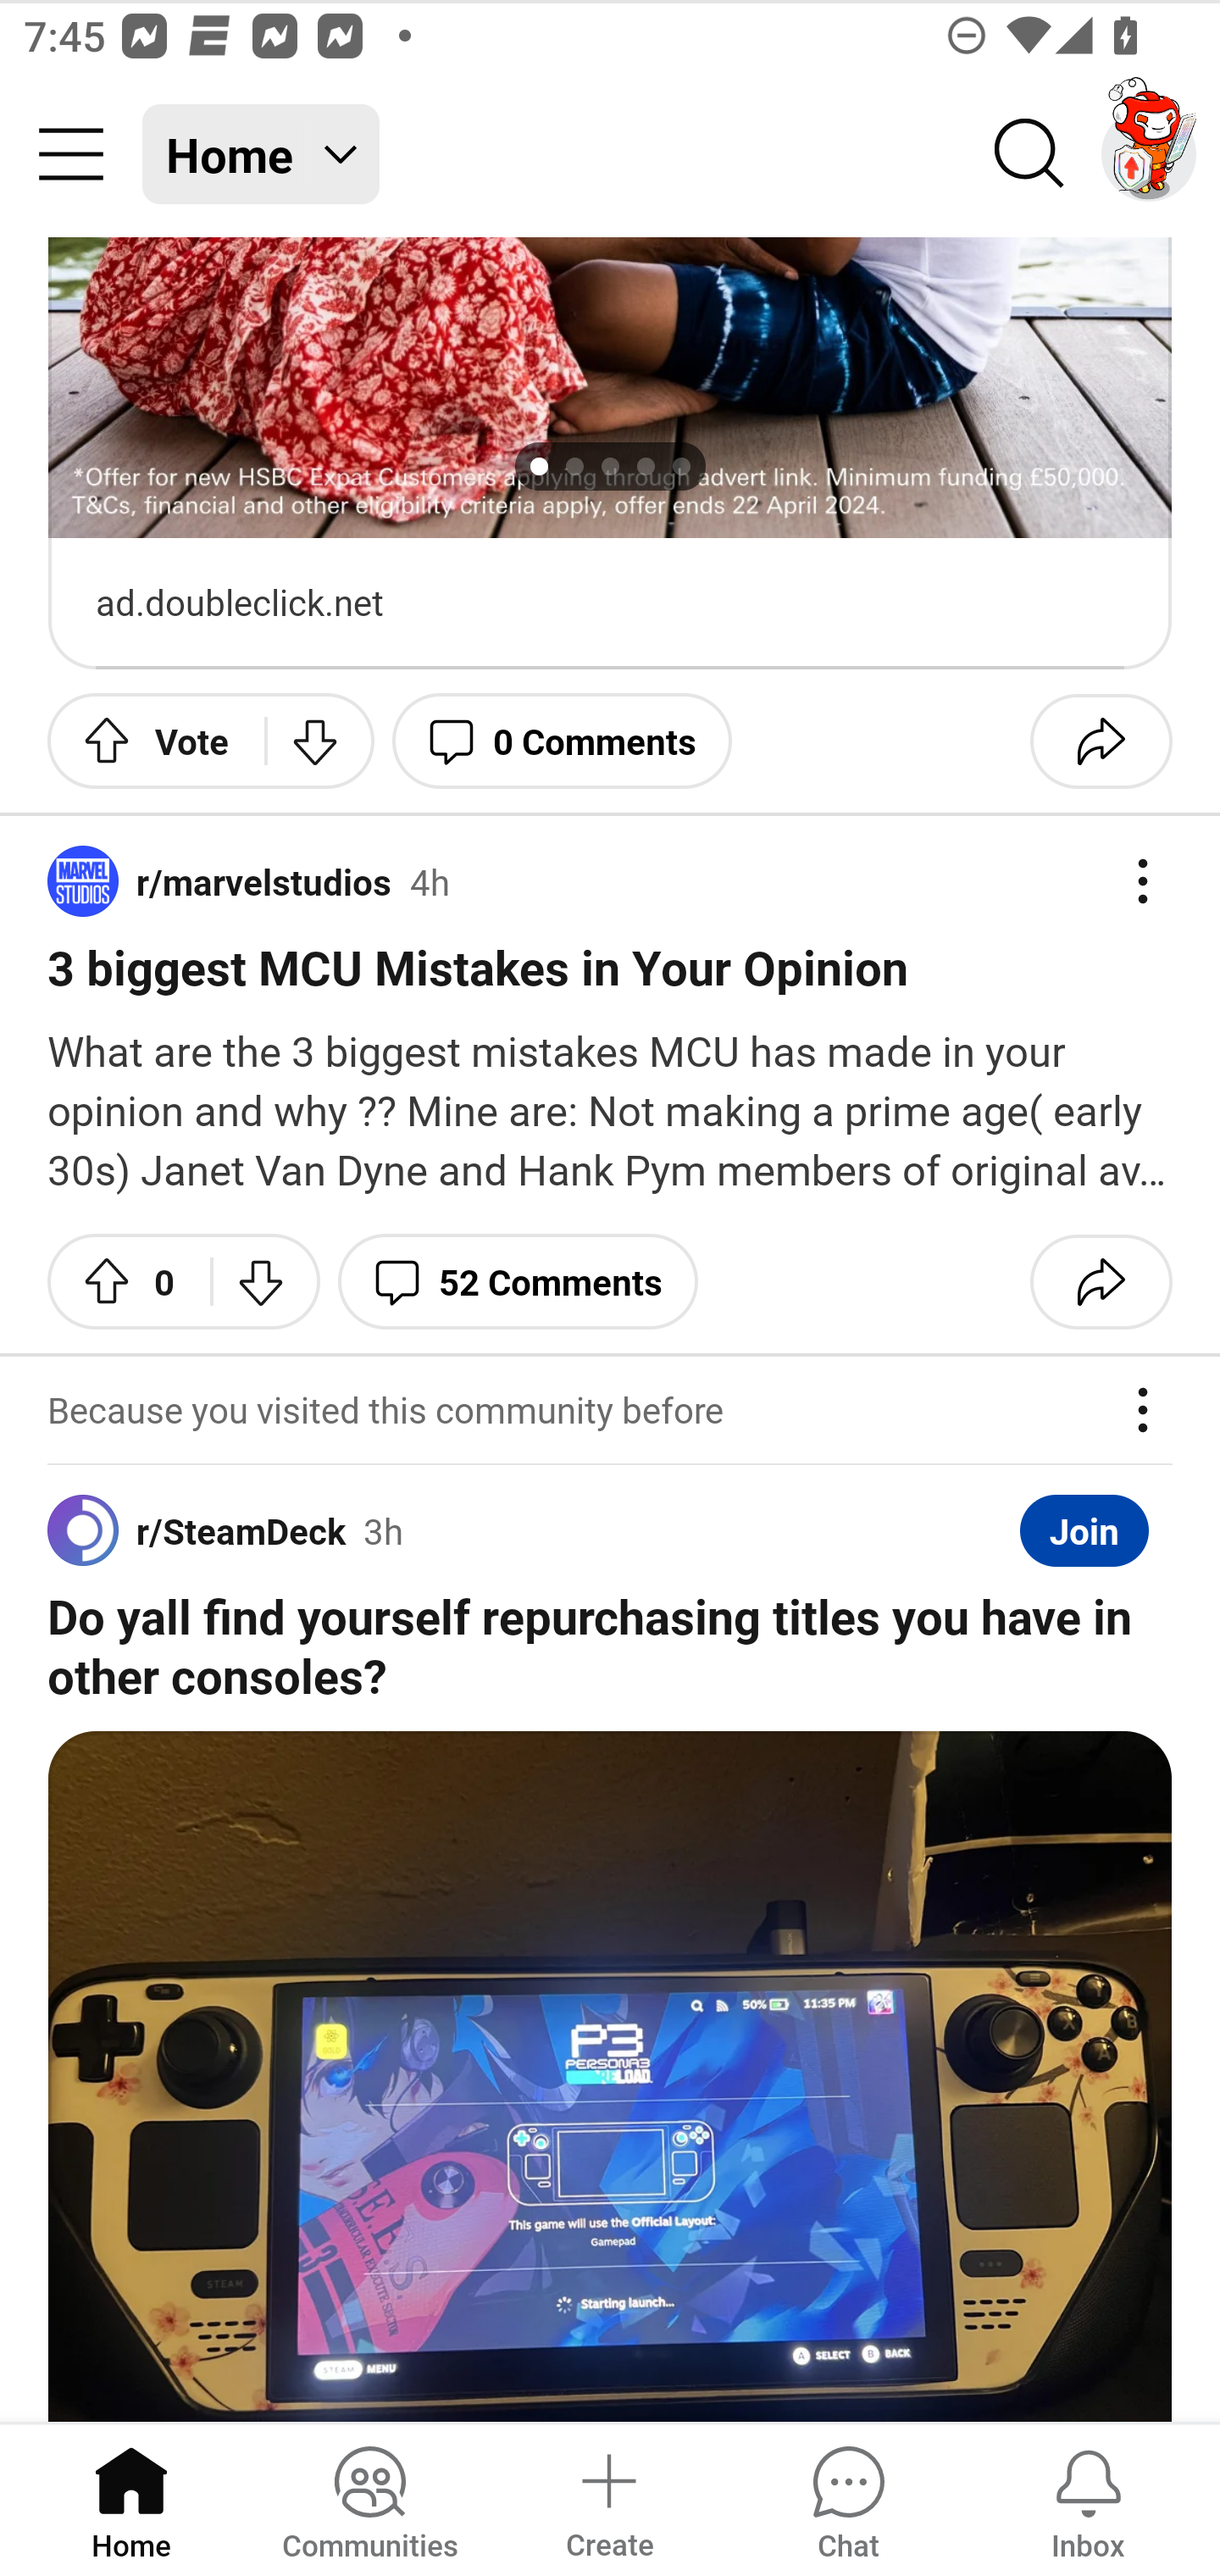 This screenshot has height=2576, width=1220. What do you see at coordinates (608, 2498) in the screenshot?
I see `Create a post Create` at bounding box center [608, 2498].